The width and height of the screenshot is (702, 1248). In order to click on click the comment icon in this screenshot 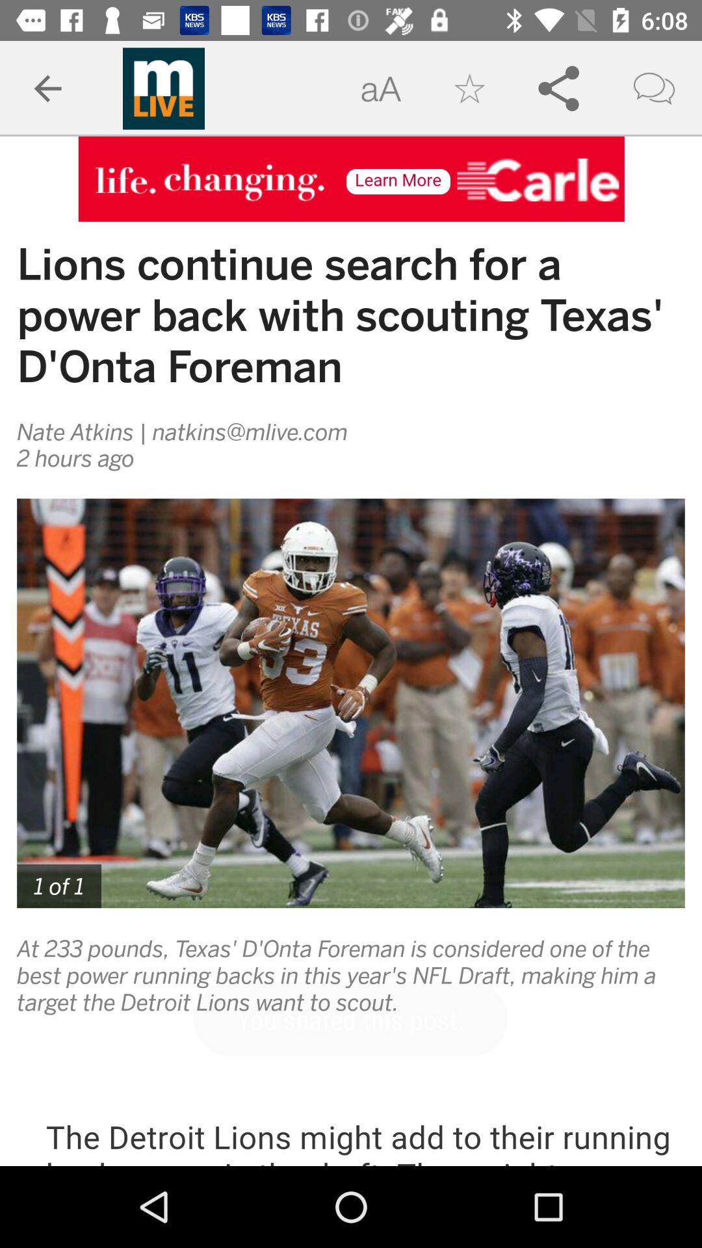, I will do `click(654, 88)`.